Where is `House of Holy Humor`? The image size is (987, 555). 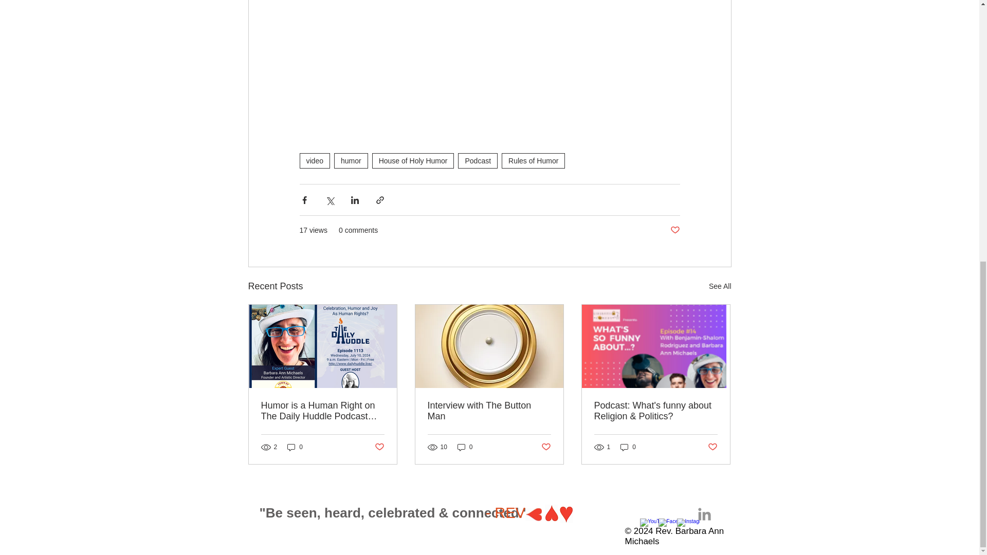 House of Holy Humor is located at coordinates (413, 161).